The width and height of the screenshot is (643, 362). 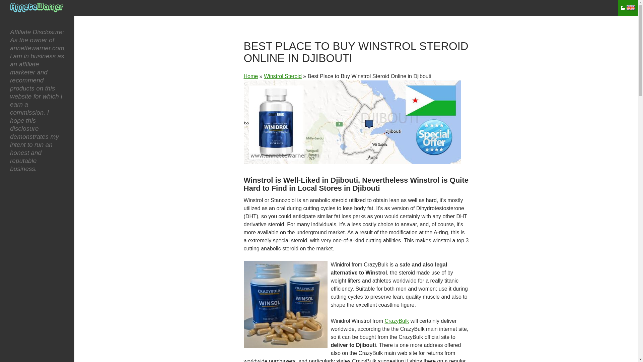 What do you see at coordinates (283, 76) in the screenshot?
I see `Winstrol Steroid` at bounding box center [283, 76].